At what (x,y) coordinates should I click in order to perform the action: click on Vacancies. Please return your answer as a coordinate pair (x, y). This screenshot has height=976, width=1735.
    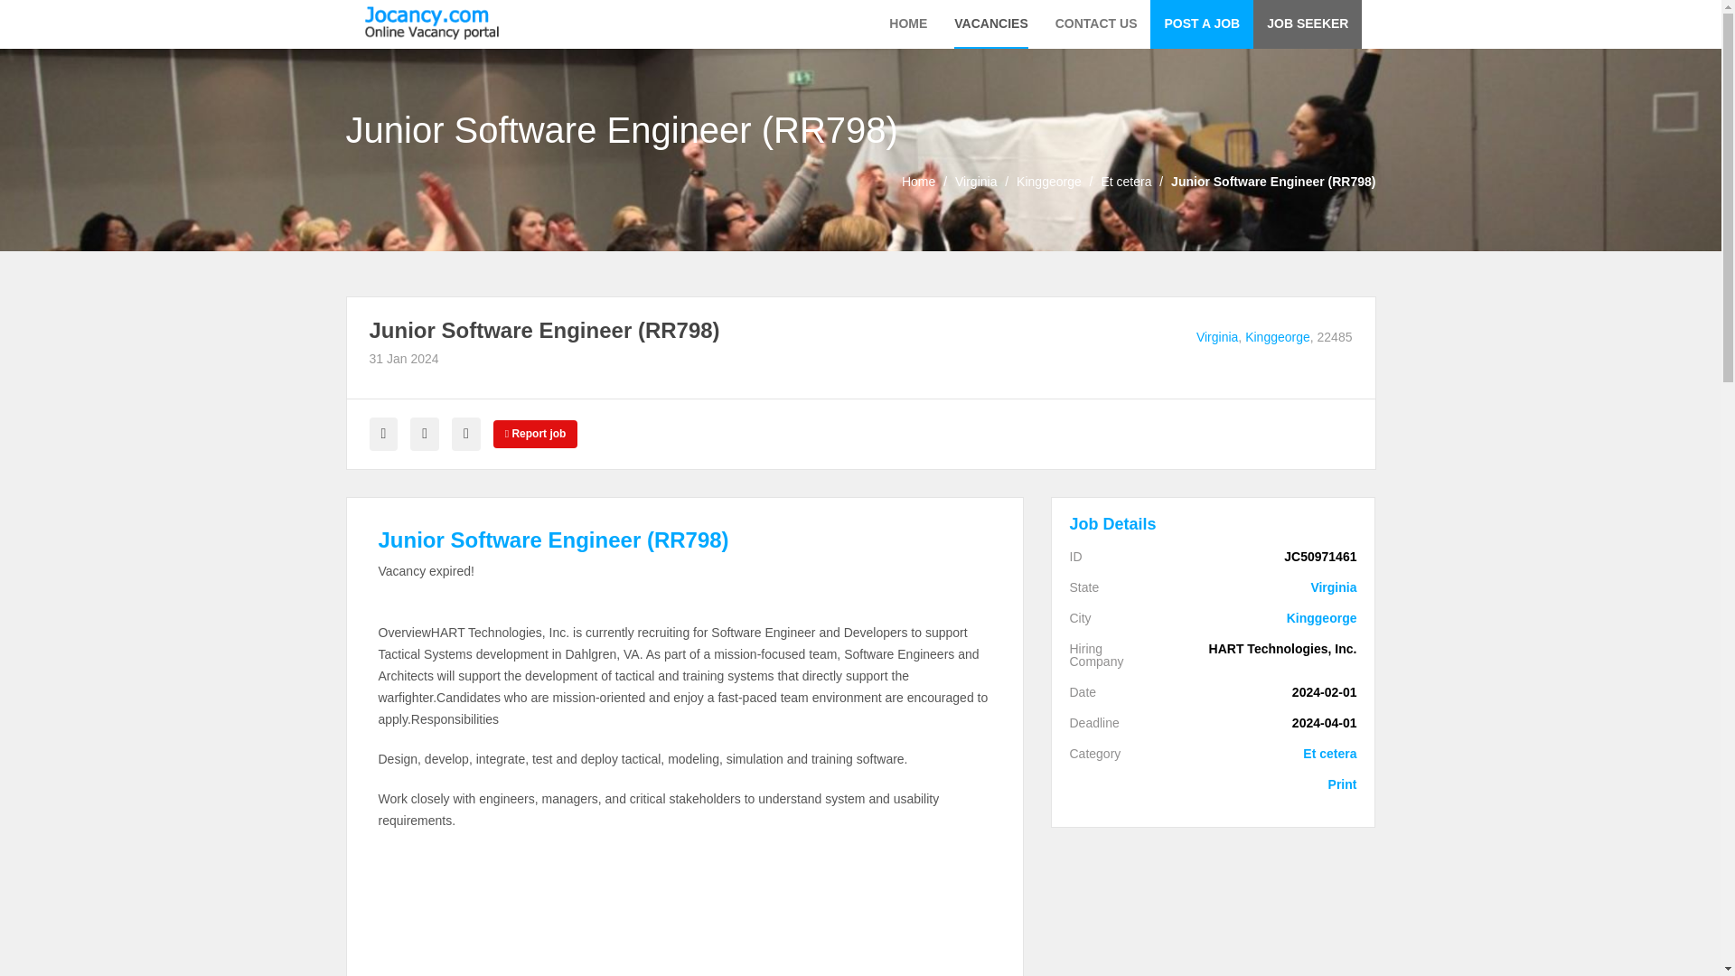
    Looking at the image, I should click on (990, 24).